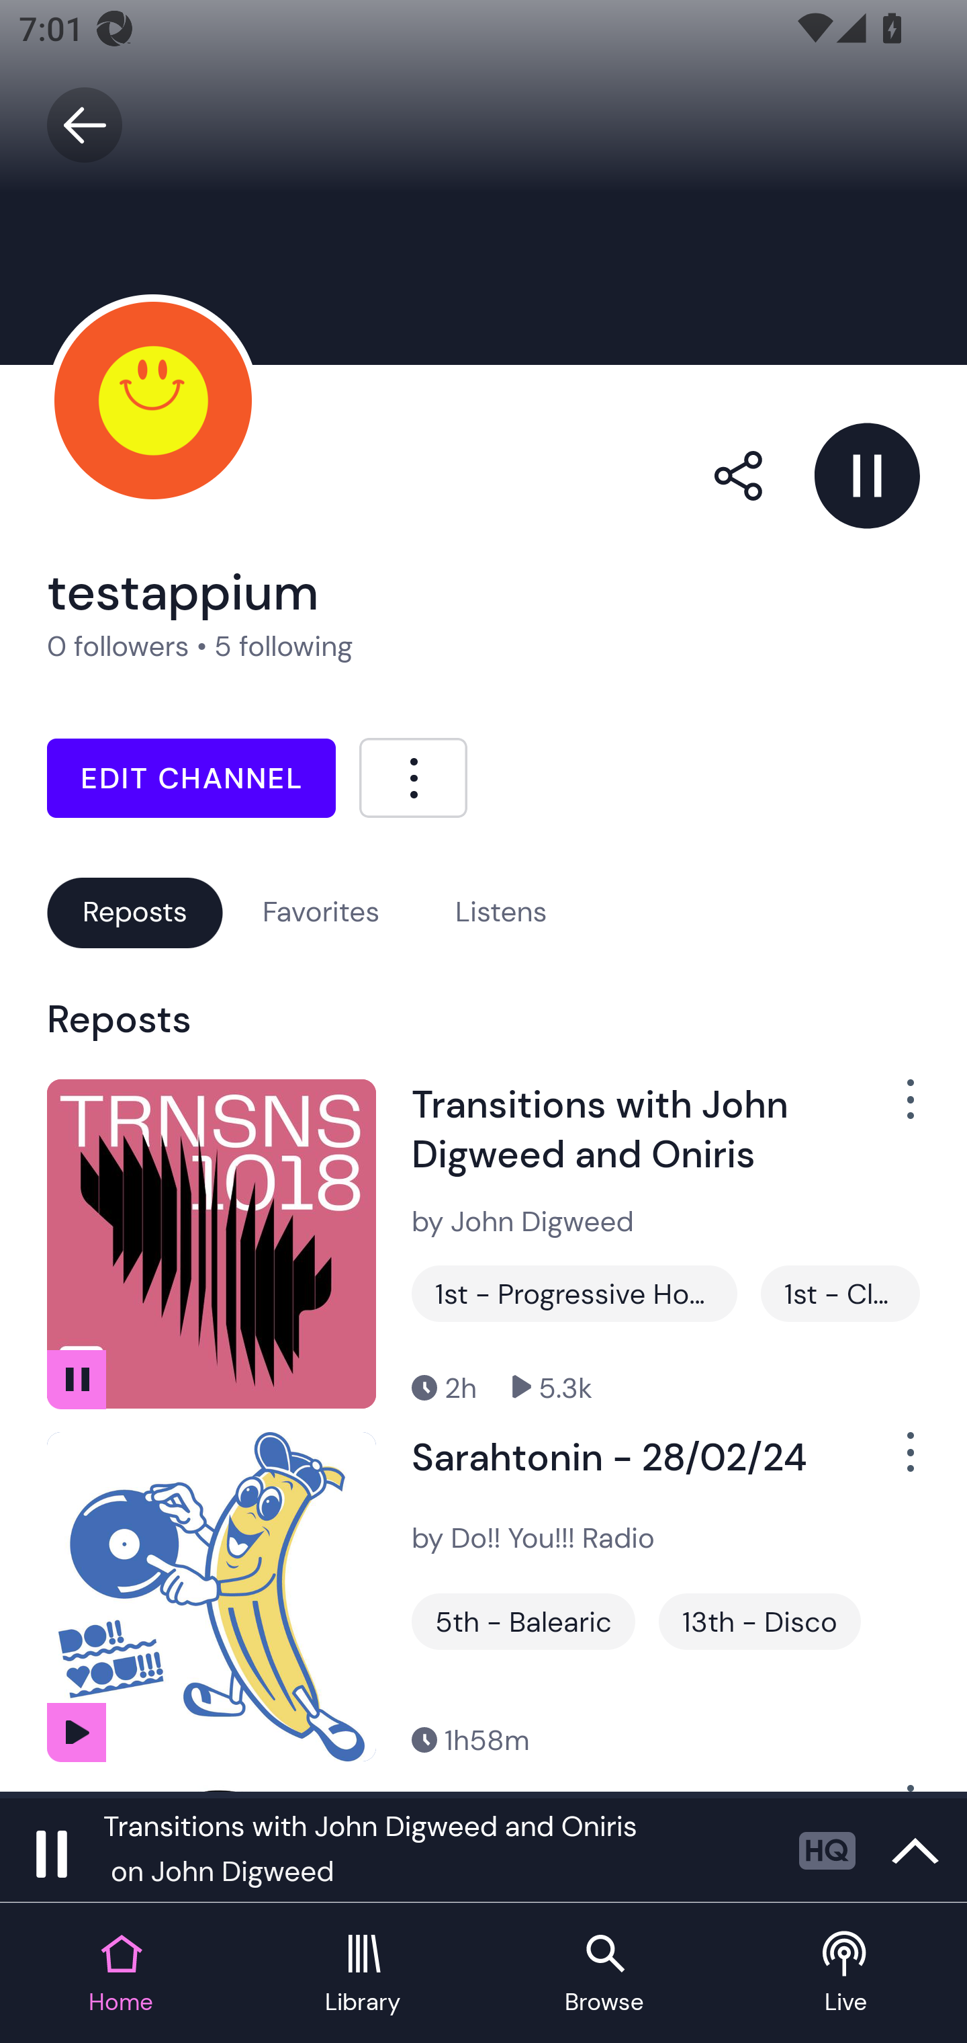  What do you see at coordinates (759, 1622) in the screenshot?
I see `13th - Disco` at bounding box center [759, 1622].